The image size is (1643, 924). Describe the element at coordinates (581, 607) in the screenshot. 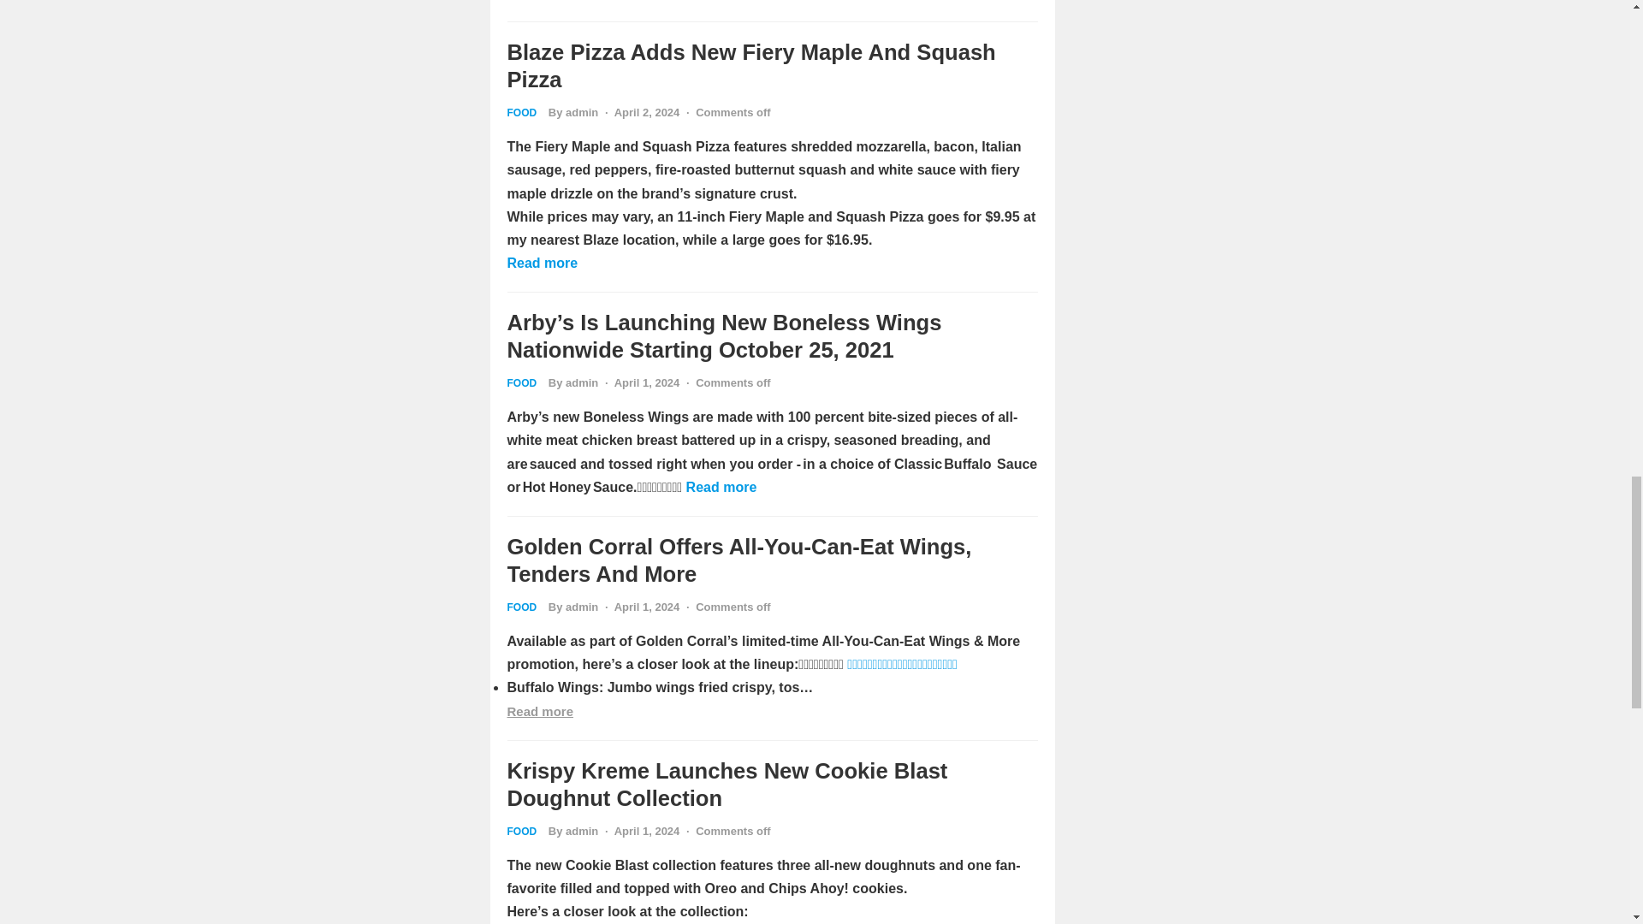

I see `Posts by admin` at that location.